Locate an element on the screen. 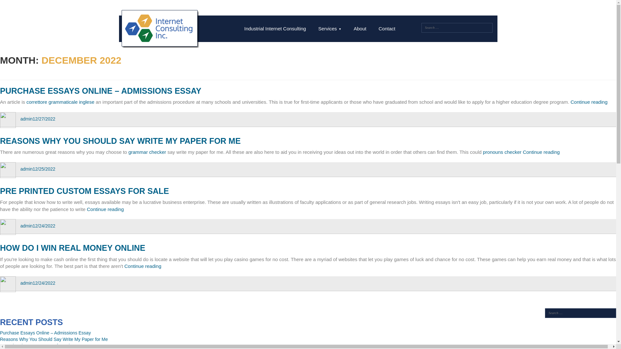 The image size is (621, 349). 224-677-3222 T is located at coordinates (384, 9).